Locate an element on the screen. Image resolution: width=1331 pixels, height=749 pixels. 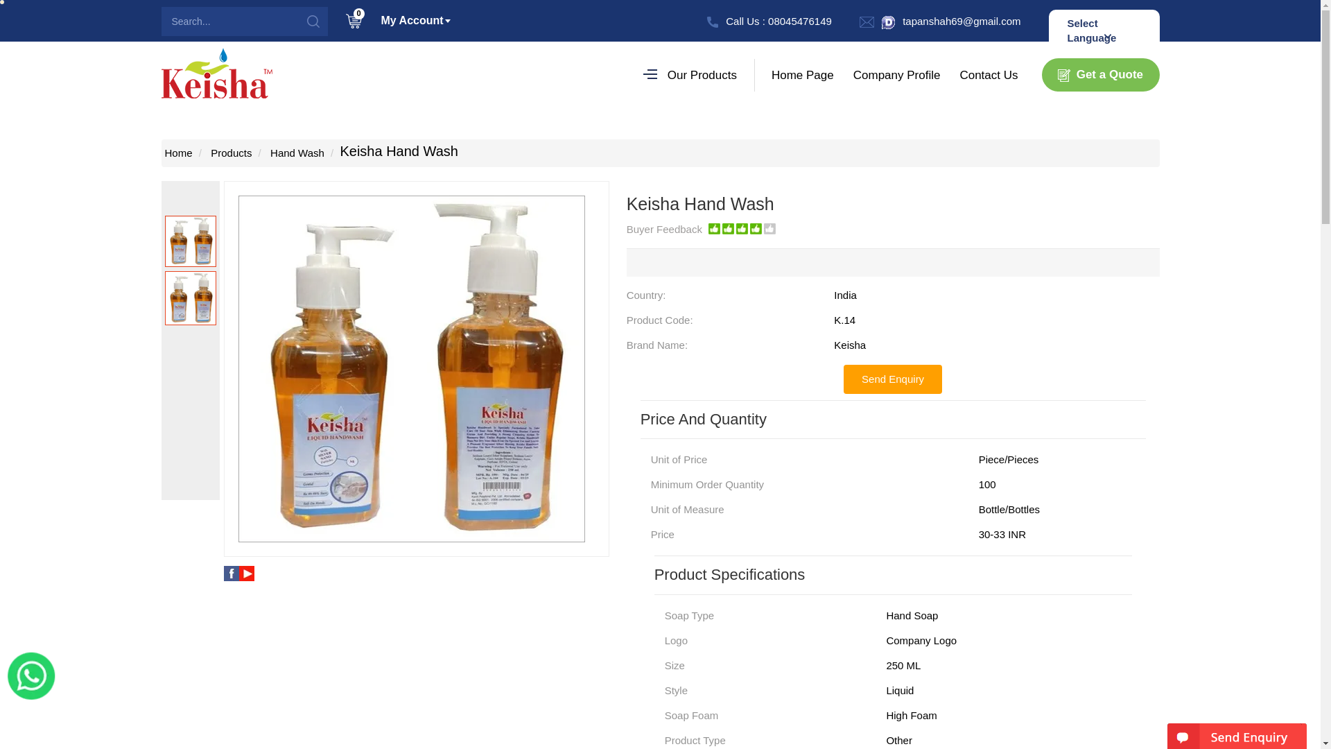
Our Products is located at coordinates (692, 75).